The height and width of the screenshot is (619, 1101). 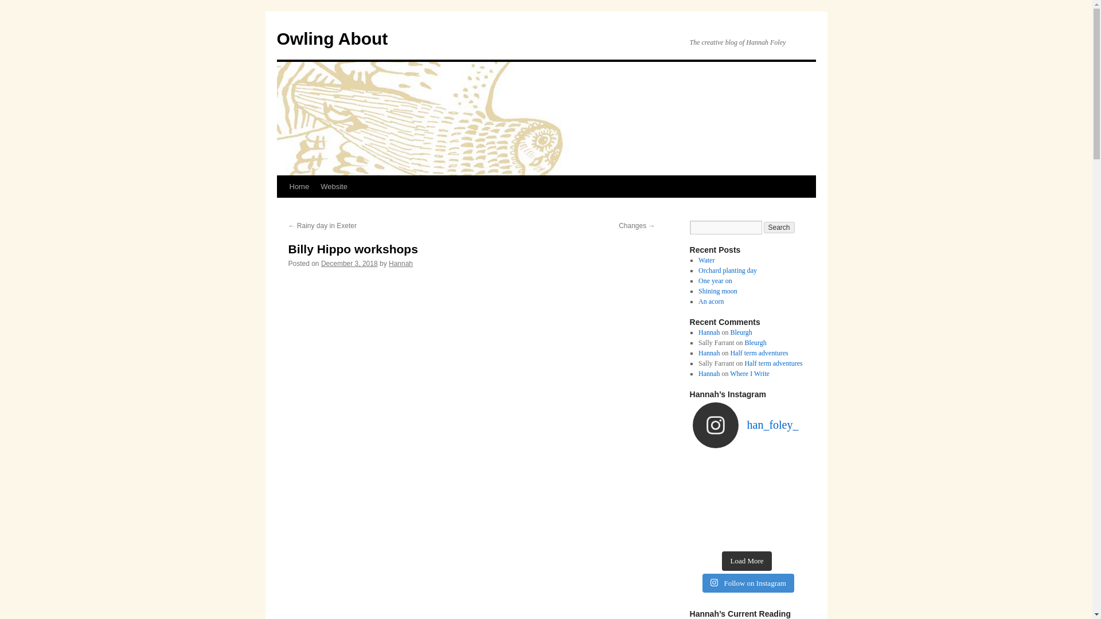 What do you see at coordinates (755, 342) in the screenshot?
I see `Bleurgh` at bounding box center [755, 342].